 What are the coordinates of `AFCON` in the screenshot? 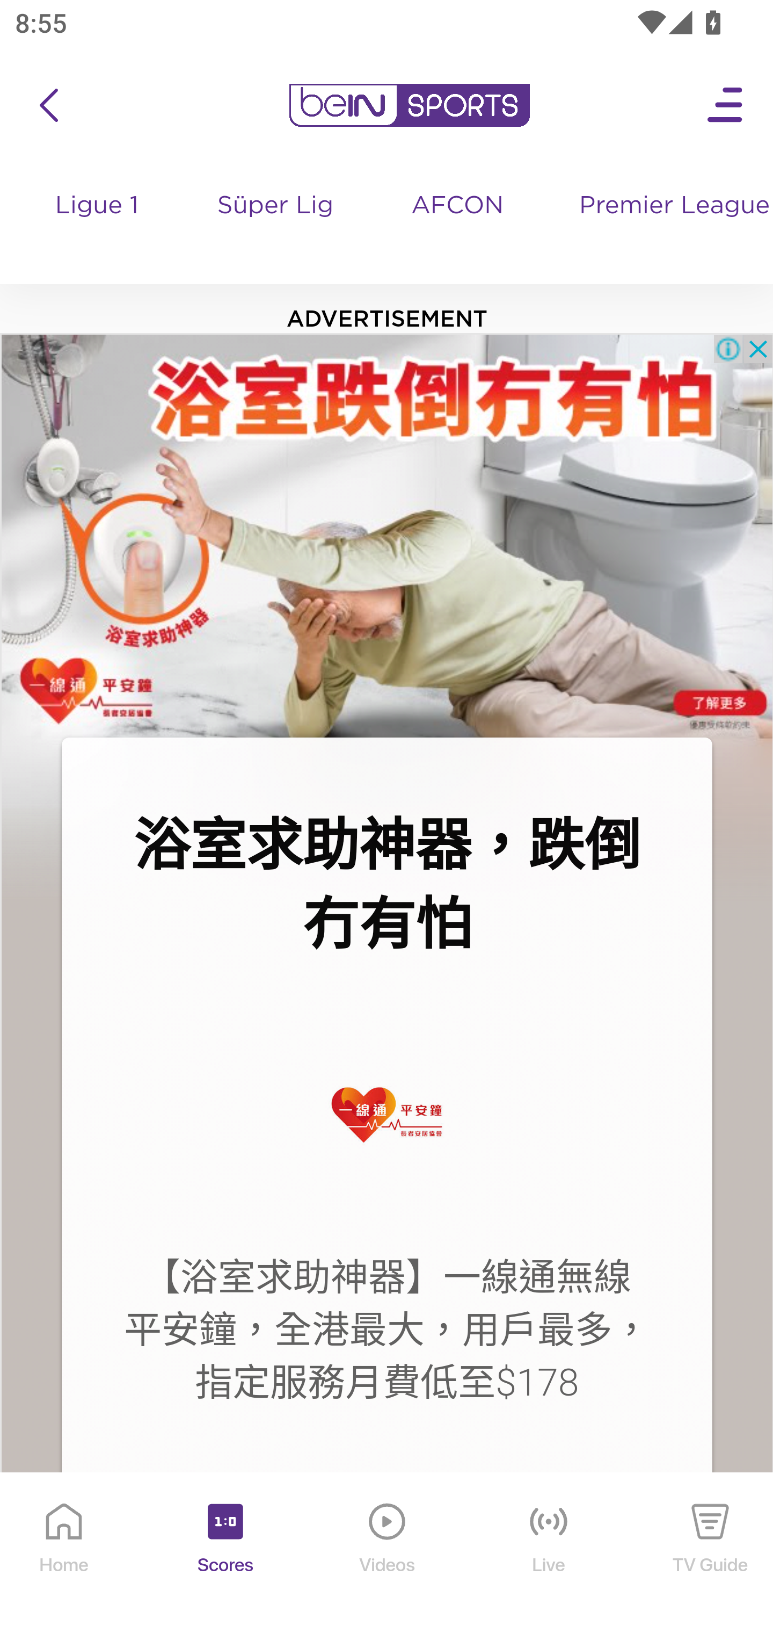 It's located at (457, 206).